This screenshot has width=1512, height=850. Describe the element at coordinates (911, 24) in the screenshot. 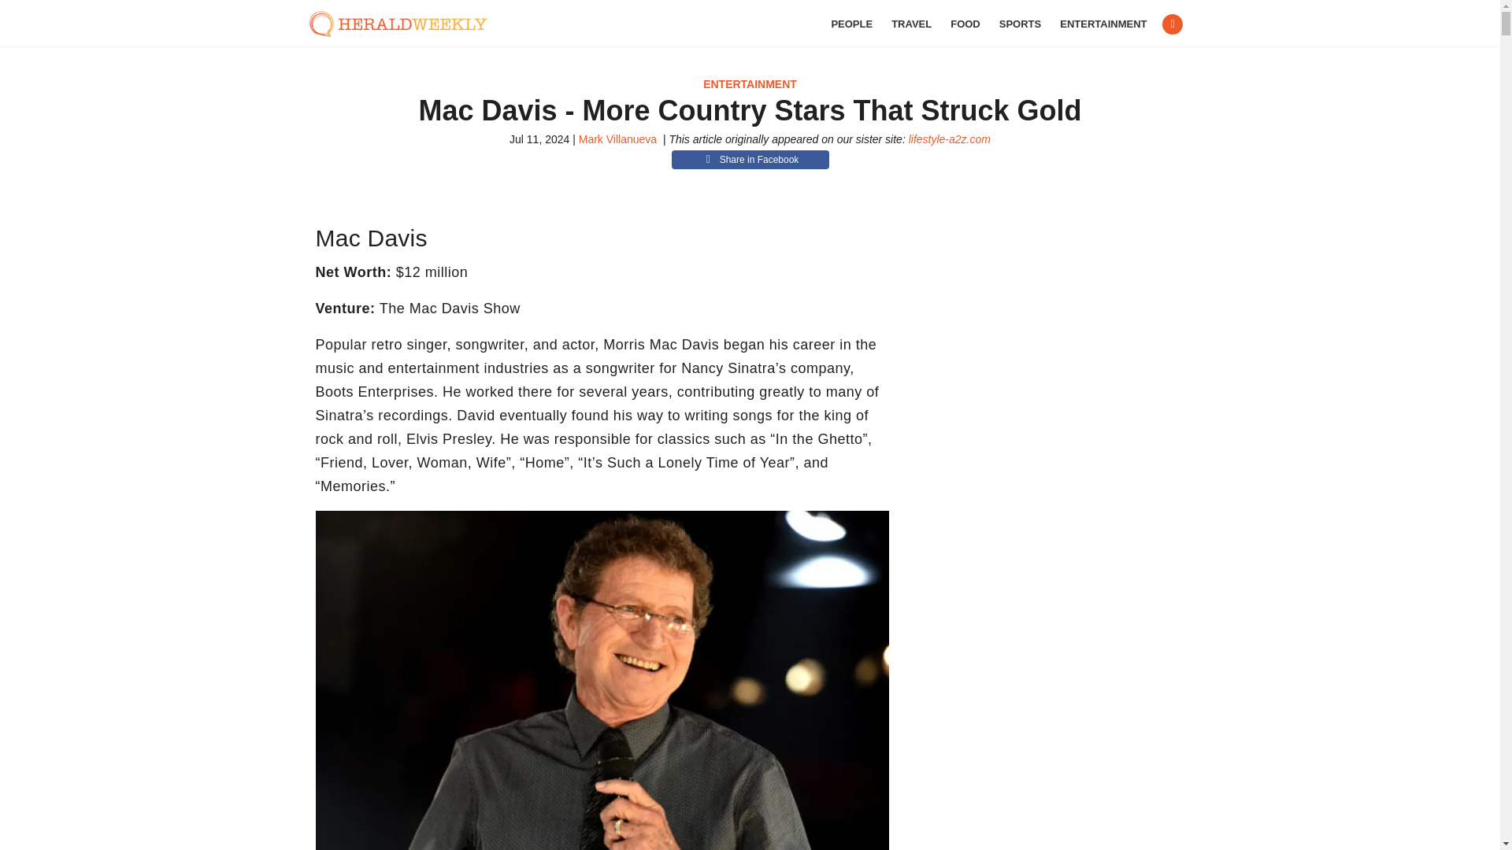

I see `TRAVEL` at that location.